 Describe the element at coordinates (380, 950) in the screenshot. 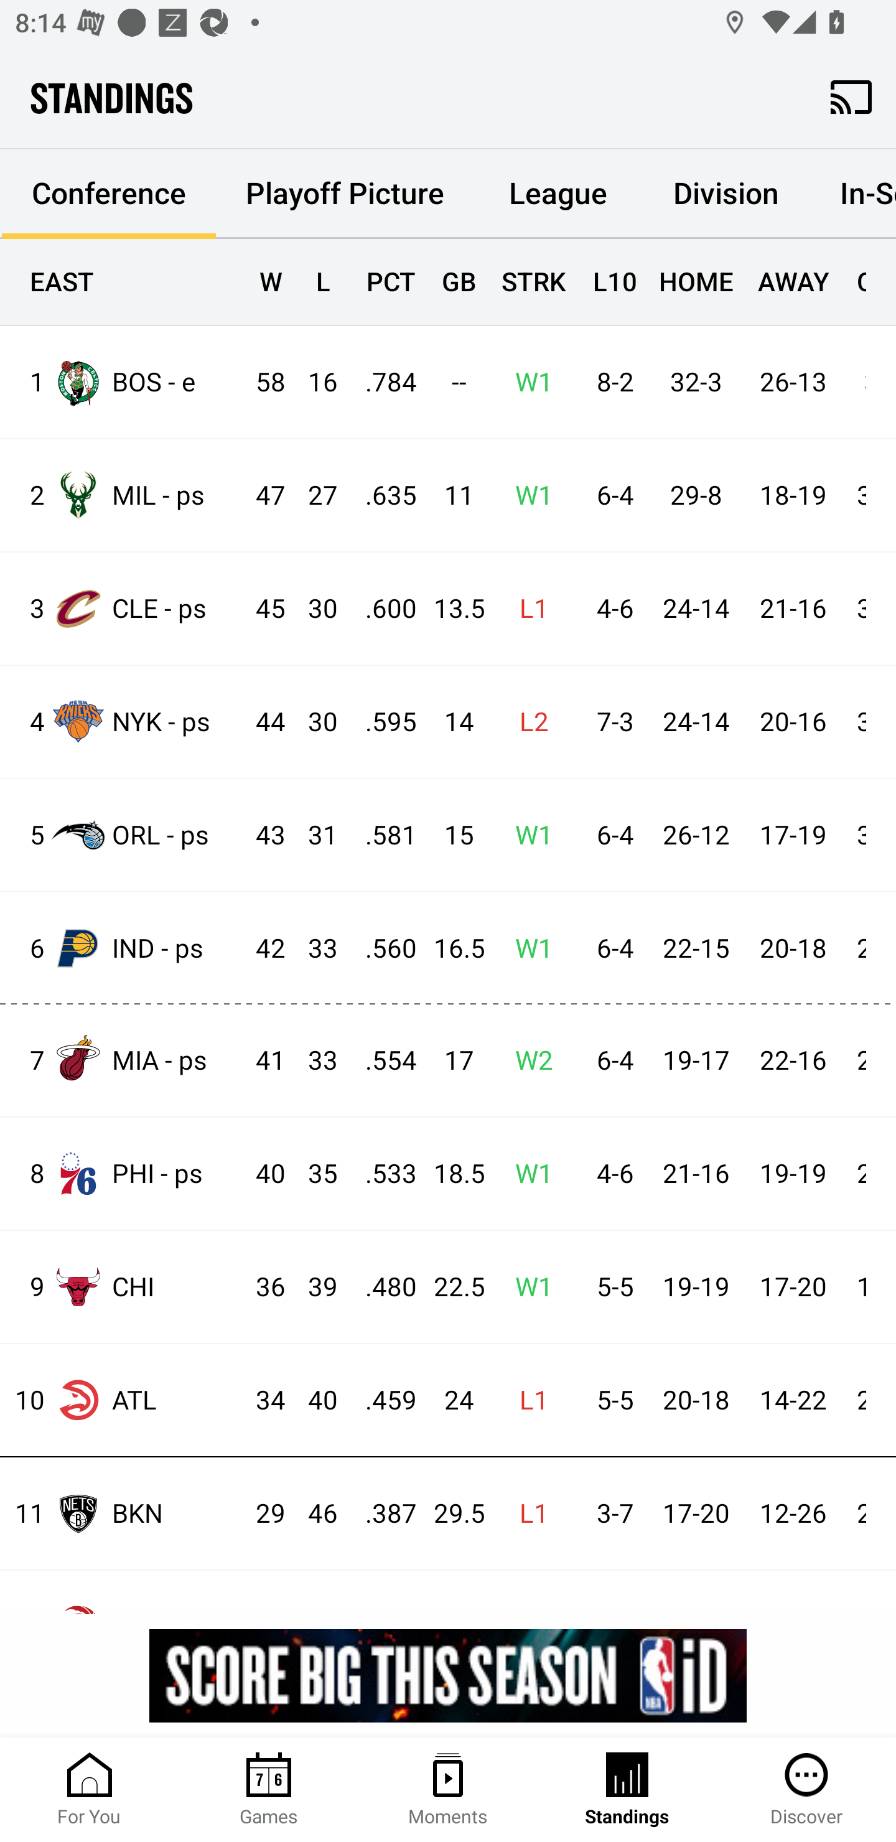

I see `.560` at that location.